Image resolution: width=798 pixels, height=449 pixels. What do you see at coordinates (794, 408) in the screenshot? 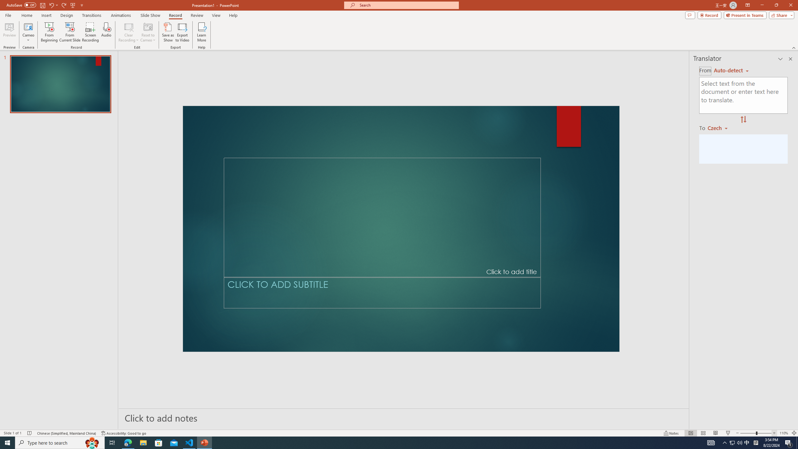
I see `Line down` at bounding box center [794, 408].